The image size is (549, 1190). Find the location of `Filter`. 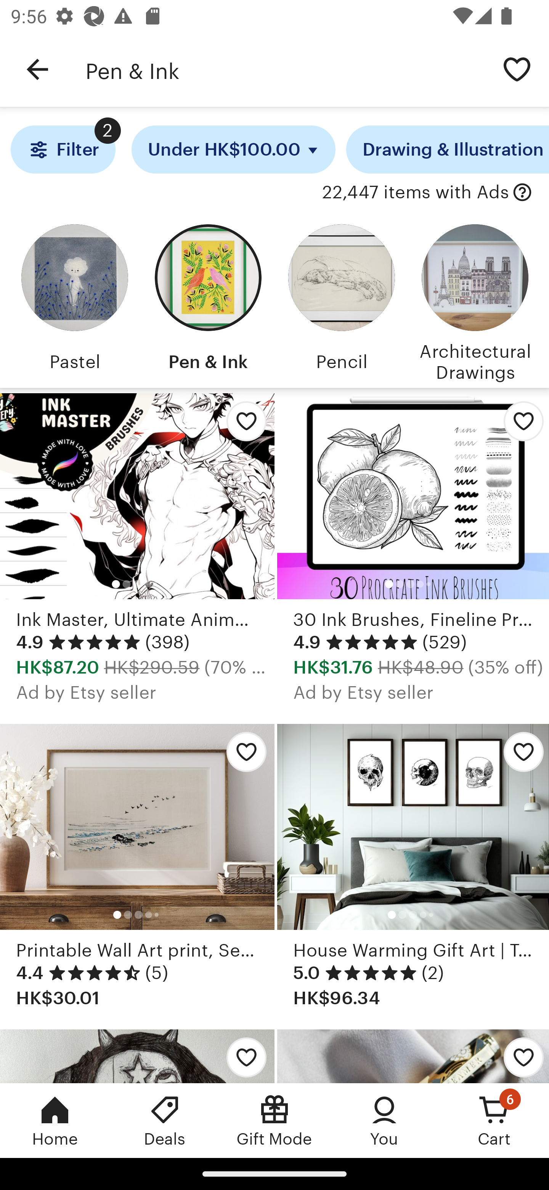

Filter is located at coordinates (63, 150).